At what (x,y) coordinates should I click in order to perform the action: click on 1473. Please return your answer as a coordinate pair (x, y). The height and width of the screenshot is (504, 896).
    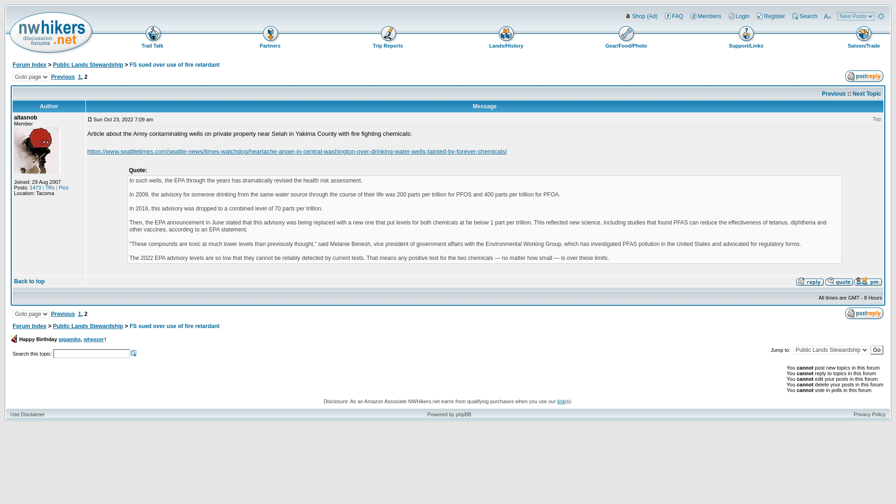
    Looking at the image, I should click on (35, 188).